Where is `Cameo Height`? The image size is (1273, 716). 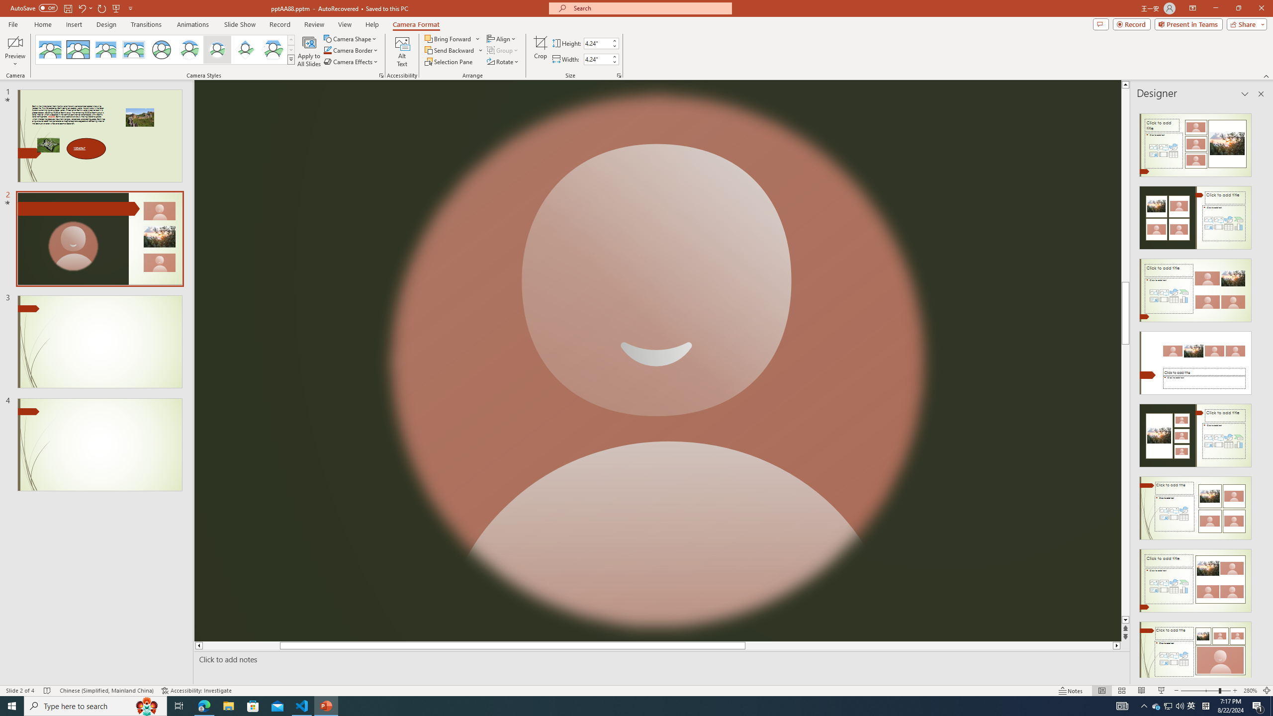 Cameo Height is located at coordinates (597, 43).